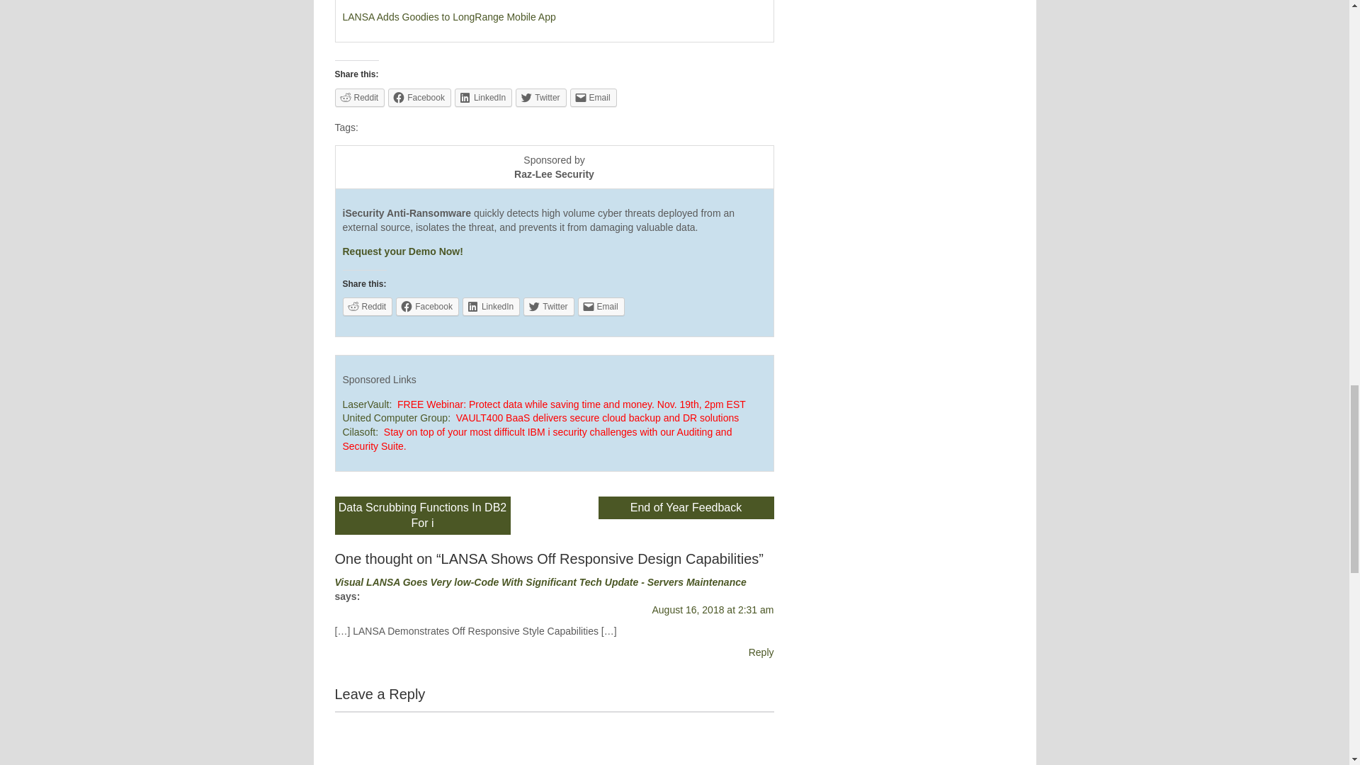 The width and height of the screenshot is (1360, 765). I want to click on Click to share on LinkedIn, so click(483, 98).